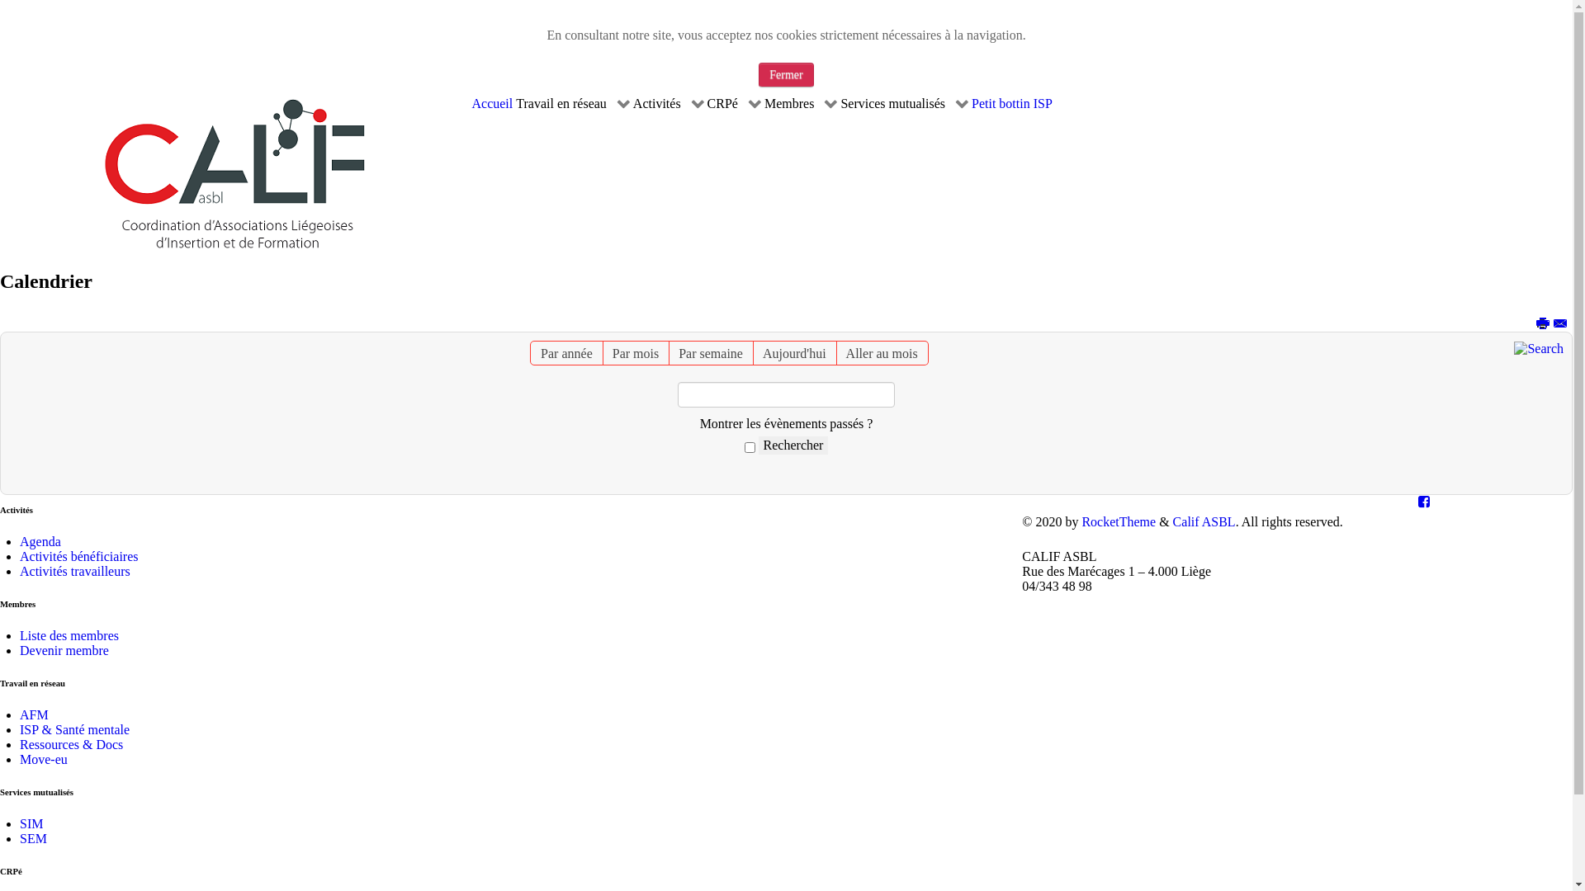 Image resolution: width=1585 pixels, height=891 pixels. I want to click on Rechercher, so click(794, 445).